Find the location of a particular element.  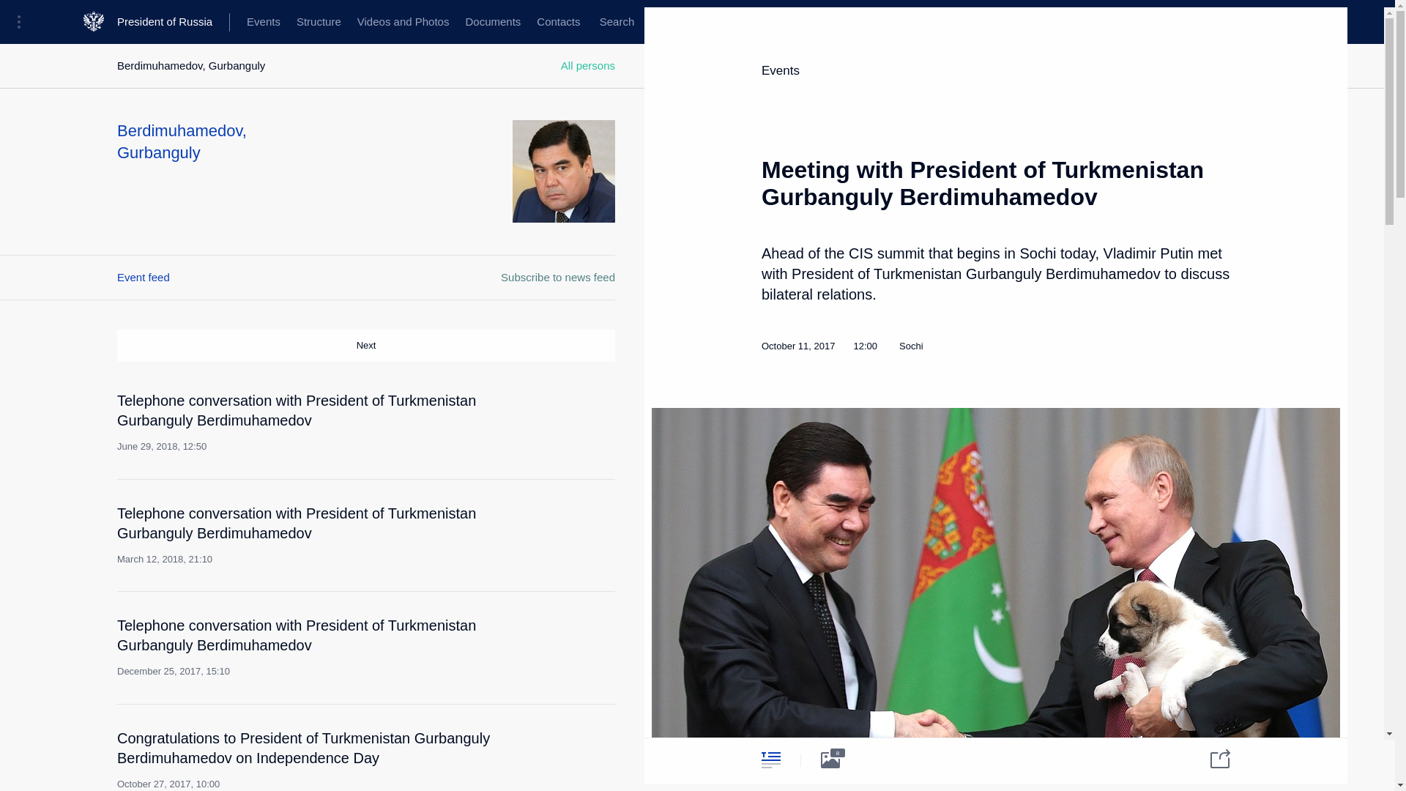

Search is located at coordinates (617, 22).